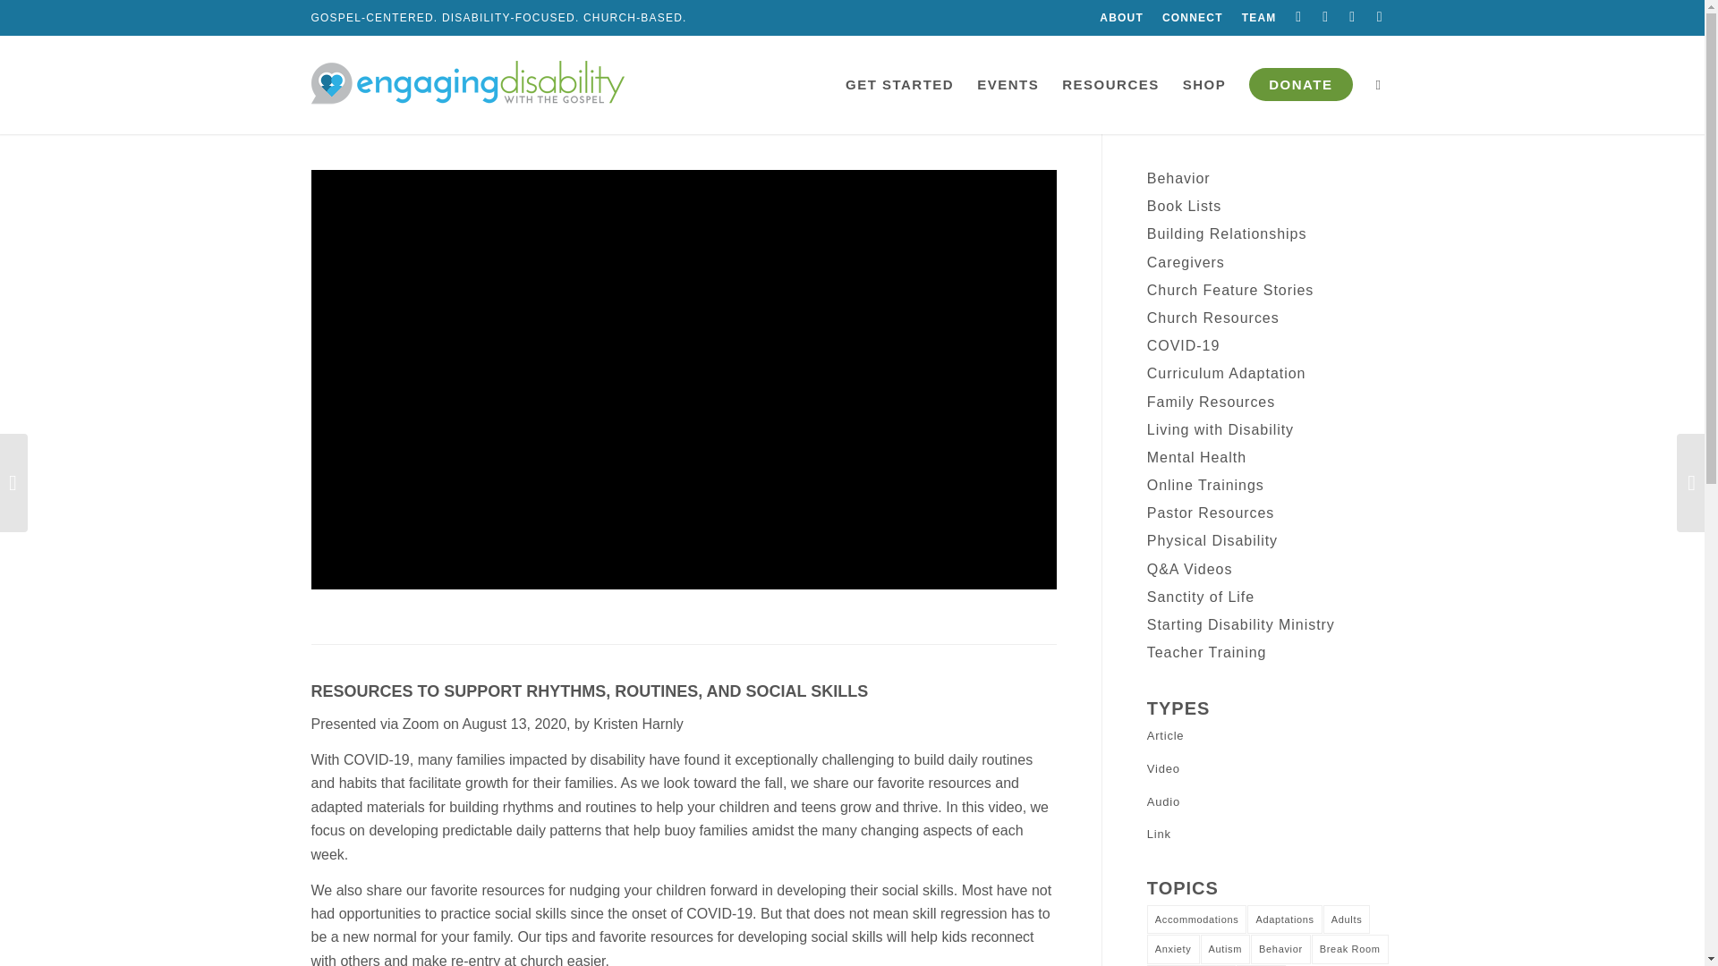 This screenshot has height=966, width=1718. What do you see at coordinates (1230, 290) in the screenshot?
I see `Church Feature Stories` at bounding box center [1230, 290].